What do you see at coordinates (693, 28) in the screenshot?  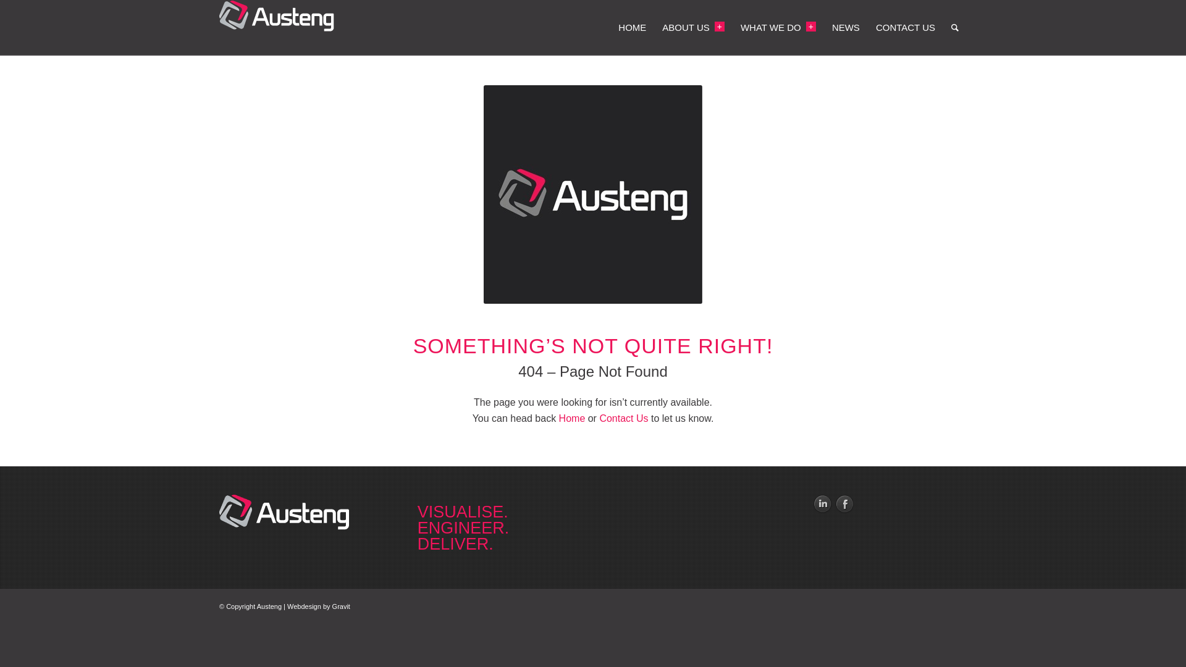 I see `ABOUT US+` at bounding box center [693, 28].